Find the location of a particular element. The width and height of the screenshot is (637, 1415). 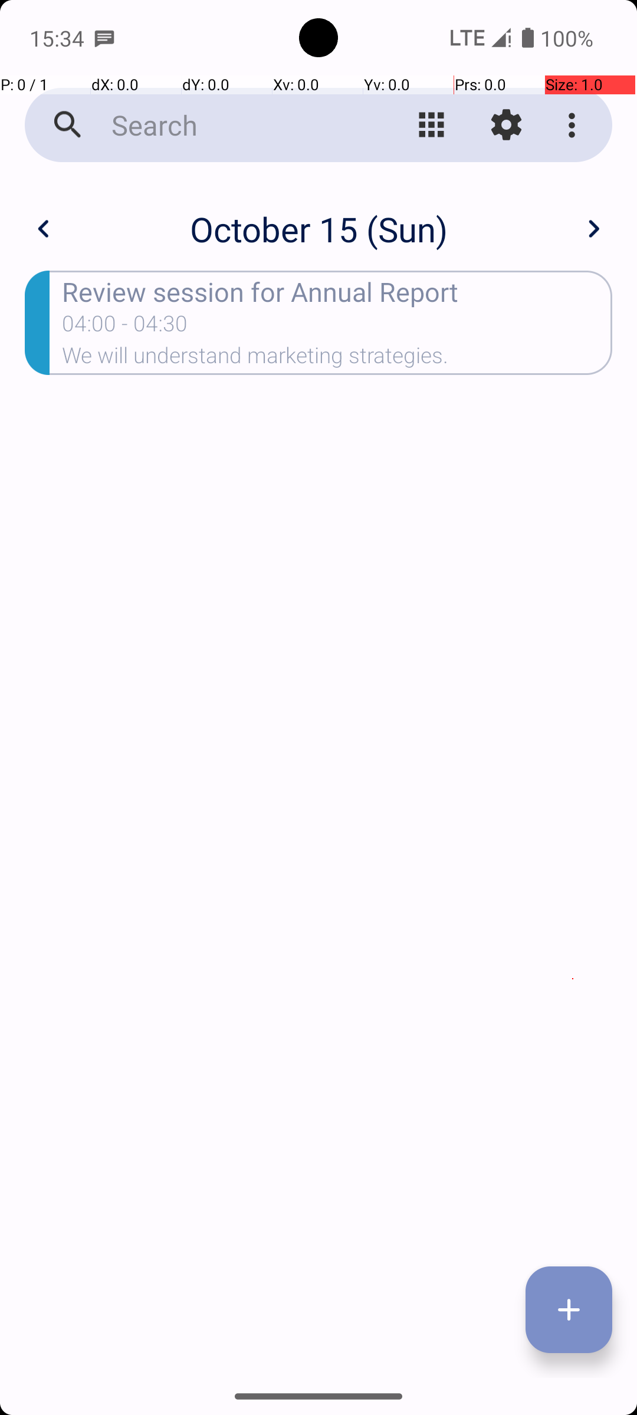

04:00 - 04:30 is located at coordinates (125, 327).